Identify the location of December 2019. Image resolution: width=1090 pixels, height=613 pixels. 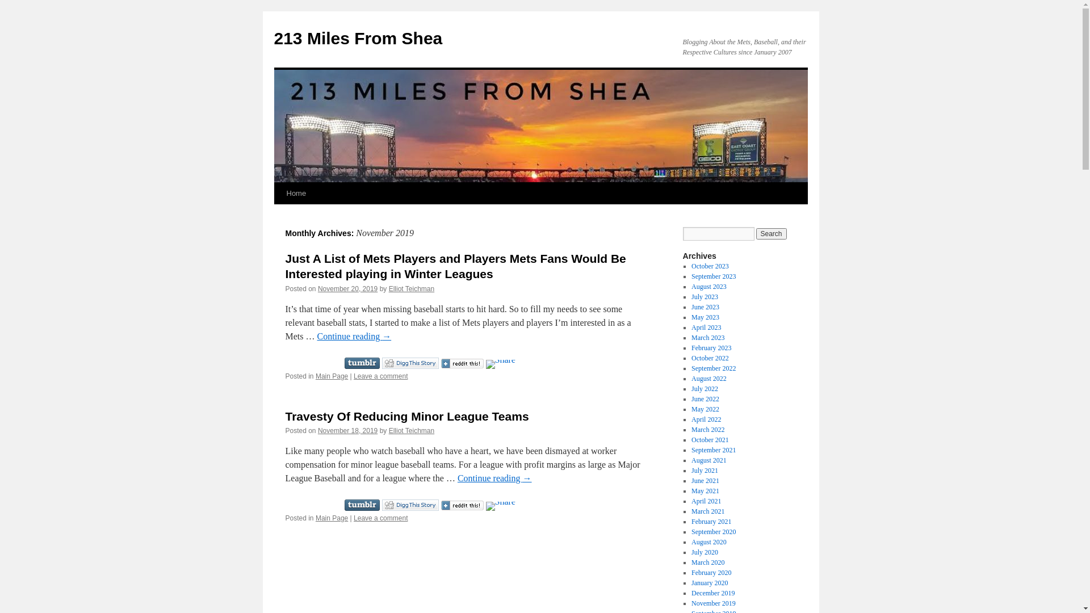
(713, 593).